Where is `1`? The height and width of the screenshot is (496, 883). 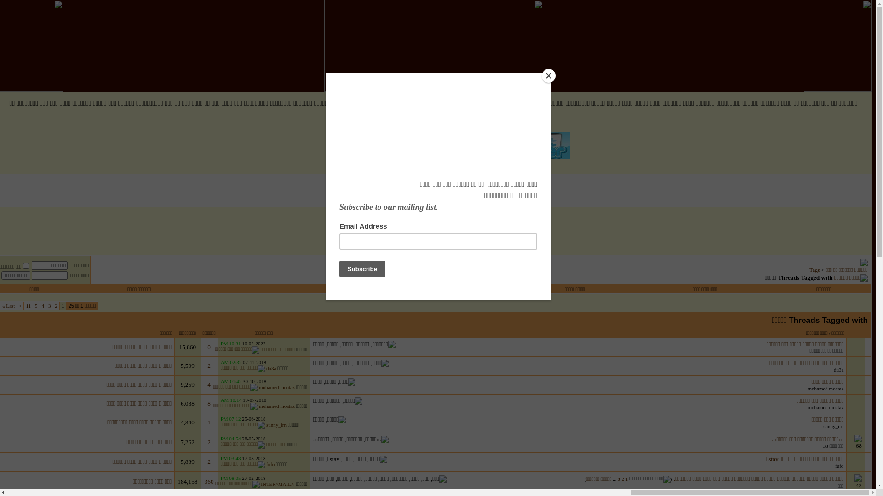
1 is located at coordinates (209, 423).